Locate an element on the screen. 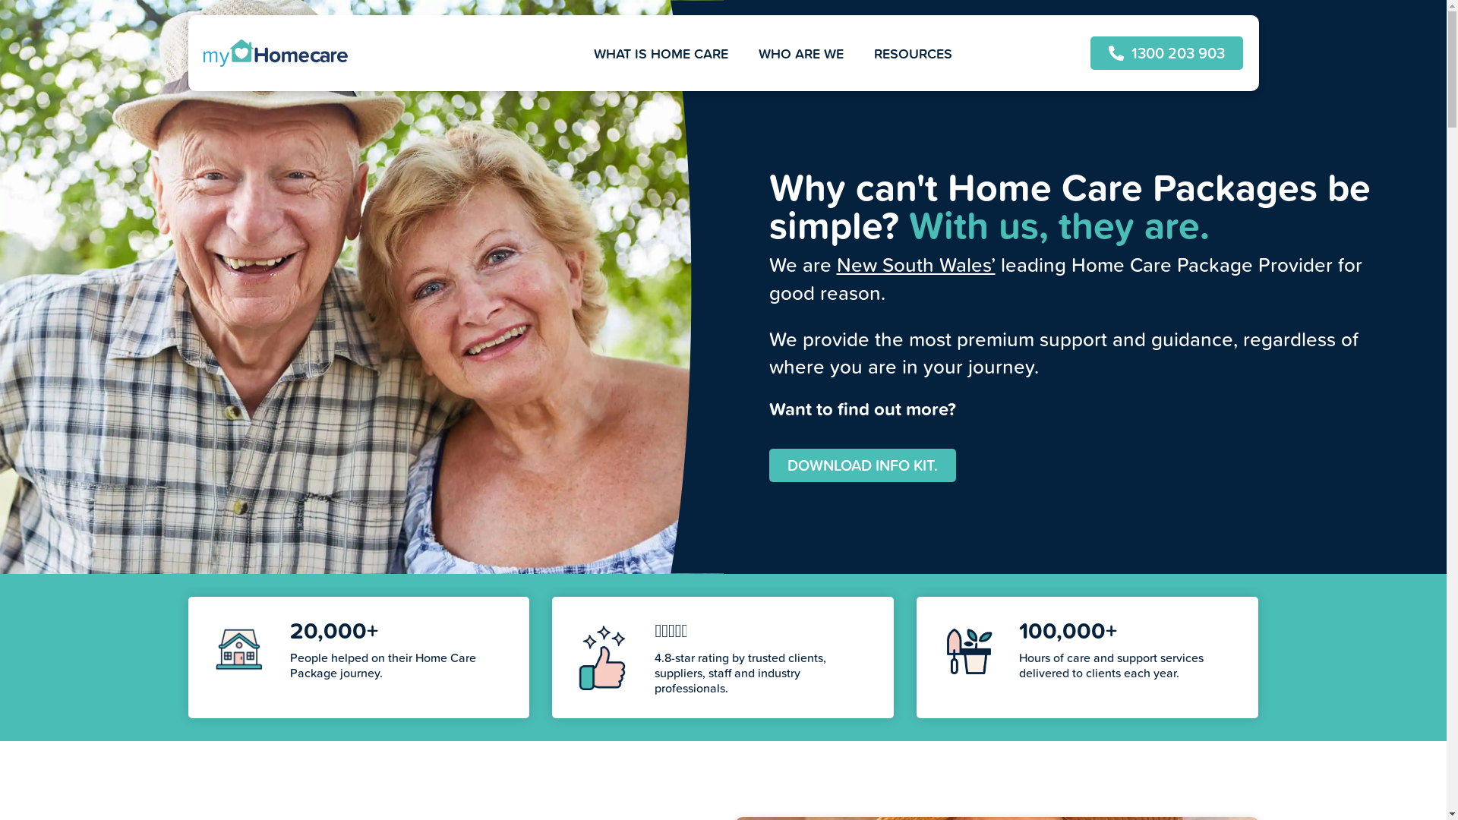 The width and height of the screenshot is (1458, 820). Step 5 is located at coordinates (967, 650).